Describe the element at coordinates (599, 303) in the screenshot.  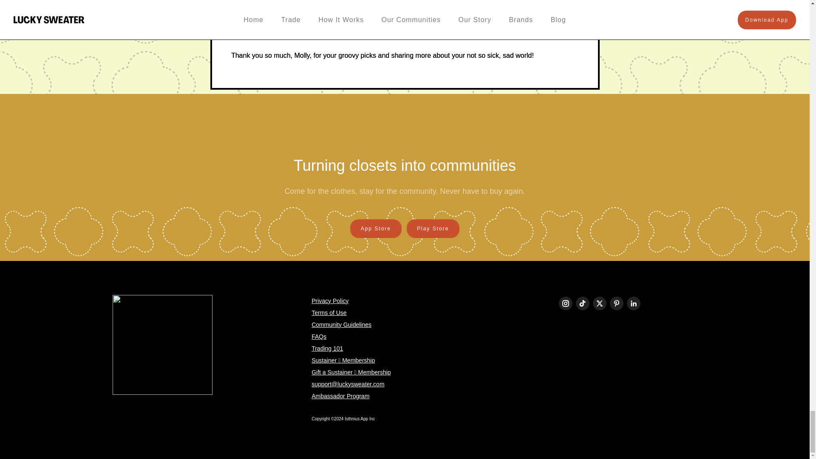
I see `Twitter` at that location.